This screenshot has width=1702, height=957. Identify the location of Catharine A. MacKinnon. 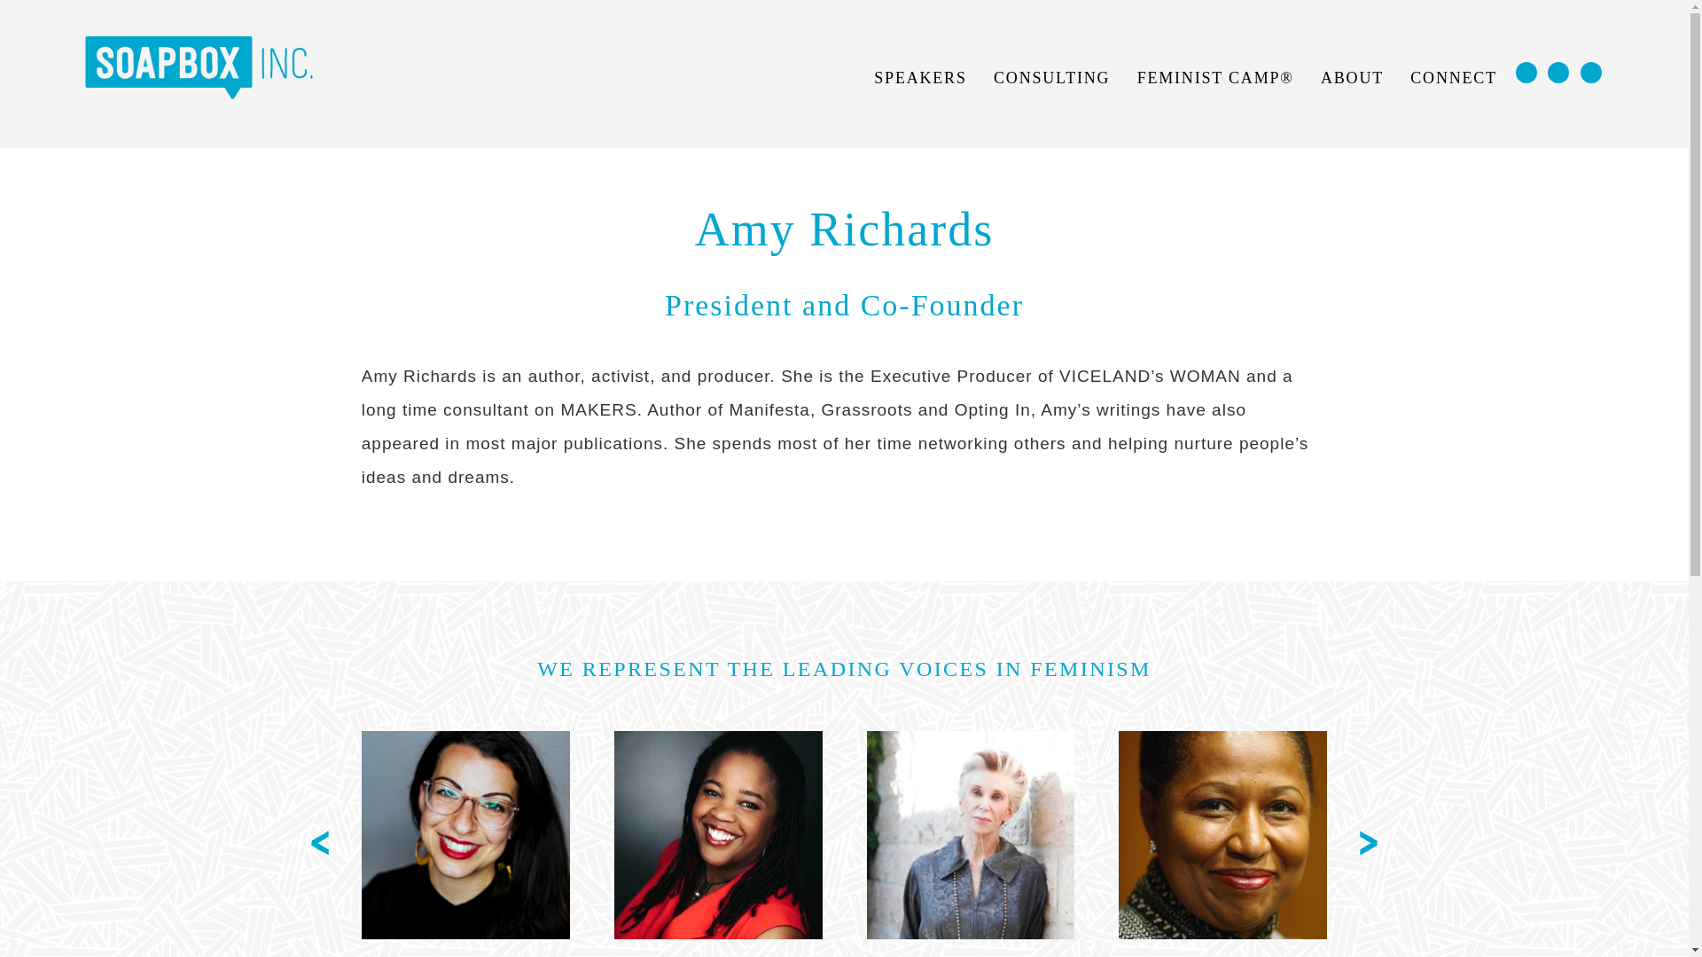
(971, 835).